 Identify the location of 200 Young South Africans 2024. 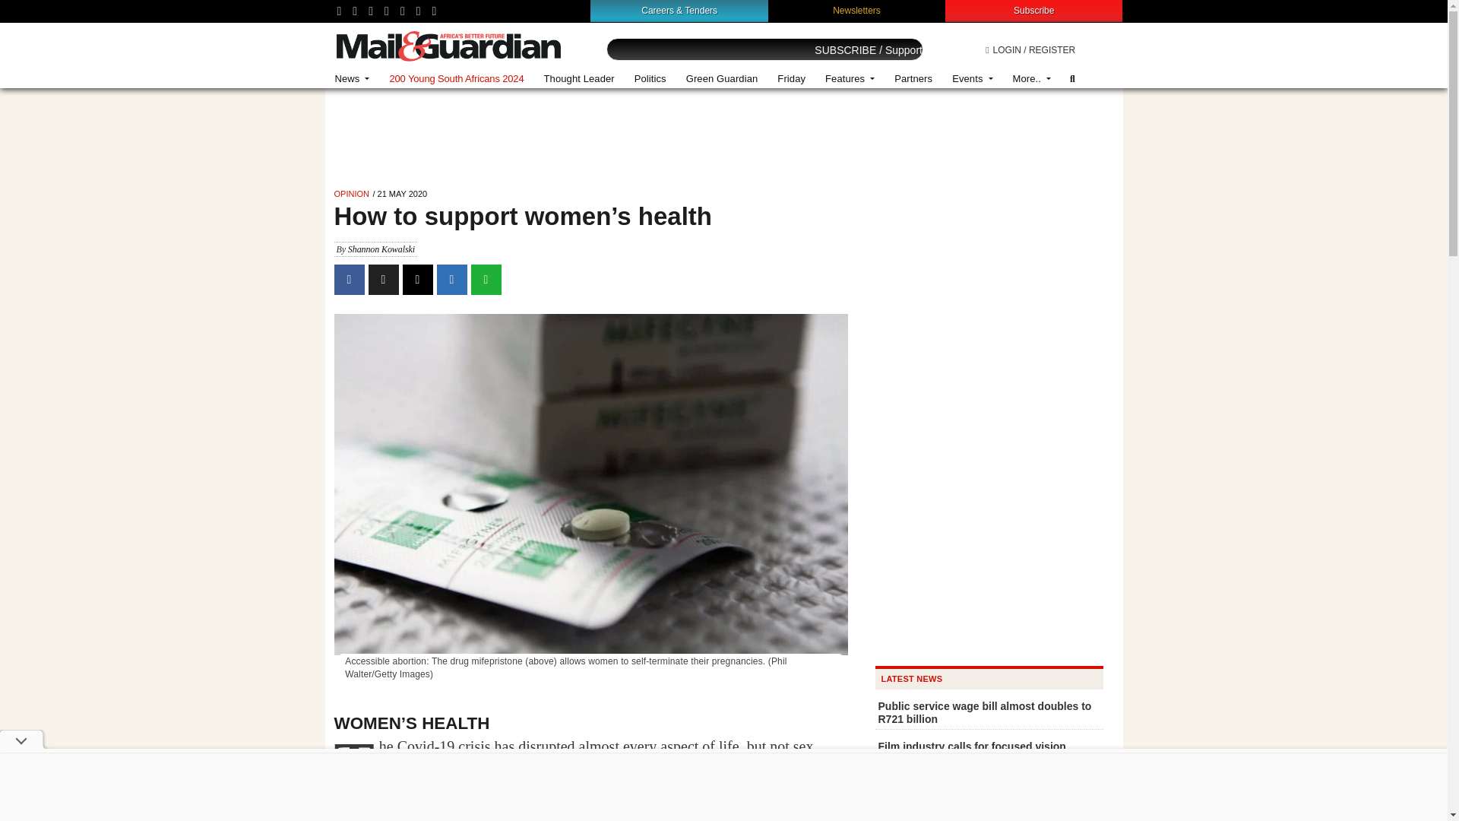
(456, 79).